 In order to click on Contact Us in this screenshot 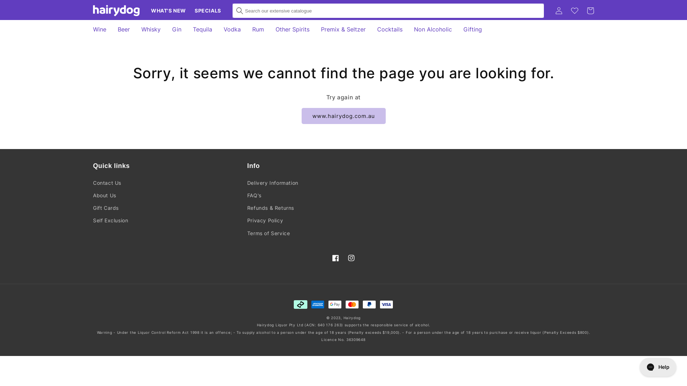, I will do `click(107, 184)`.